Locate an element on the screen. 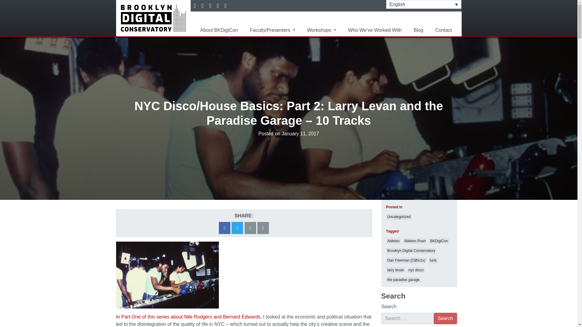  About BKDigiCon is located at coordinates (219, 30).